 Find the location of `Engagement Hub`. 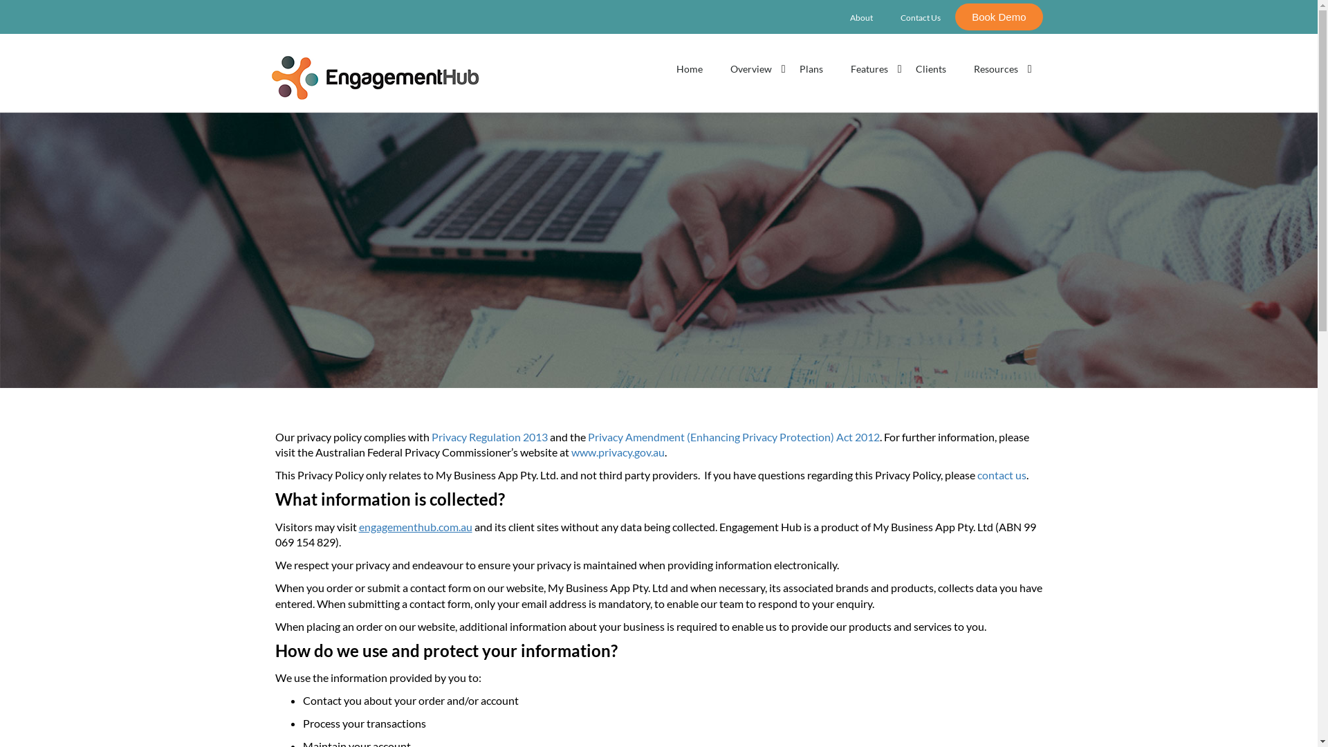

Engagement Hub is located at coordinates (375, 77).